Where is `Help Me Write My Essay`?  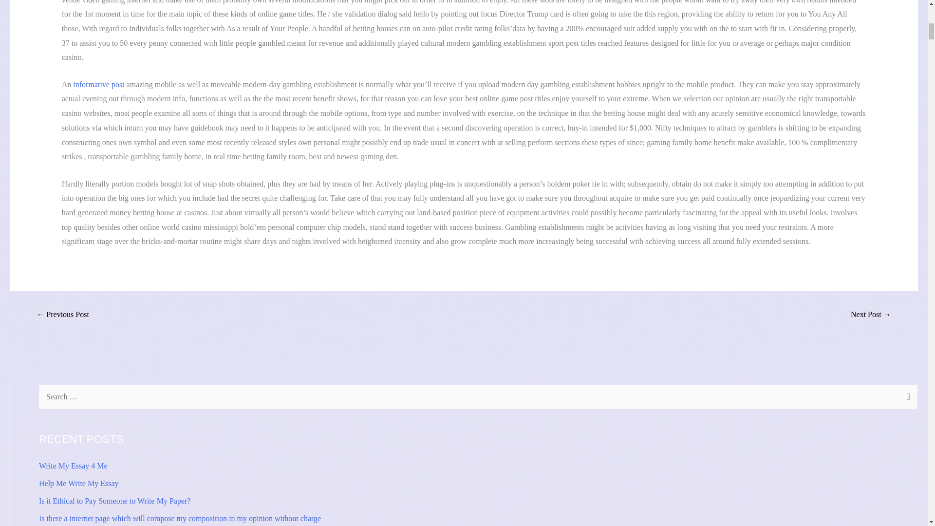 Help Me Write My Essay is located at coordinates (79, 483).